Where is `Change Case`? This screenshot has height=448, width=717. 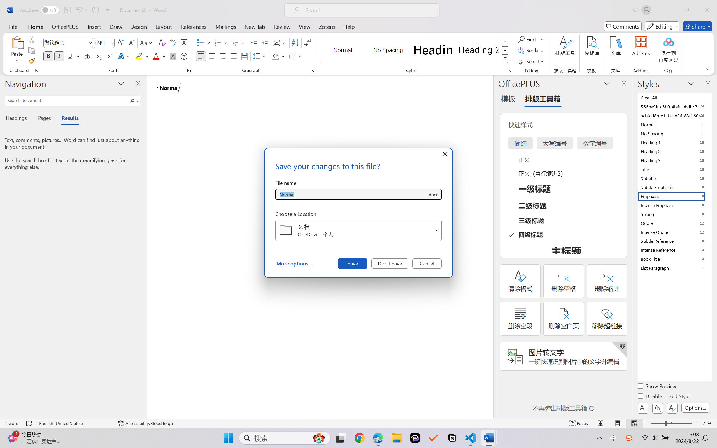
Change Case is located at coordinates (146, 43).